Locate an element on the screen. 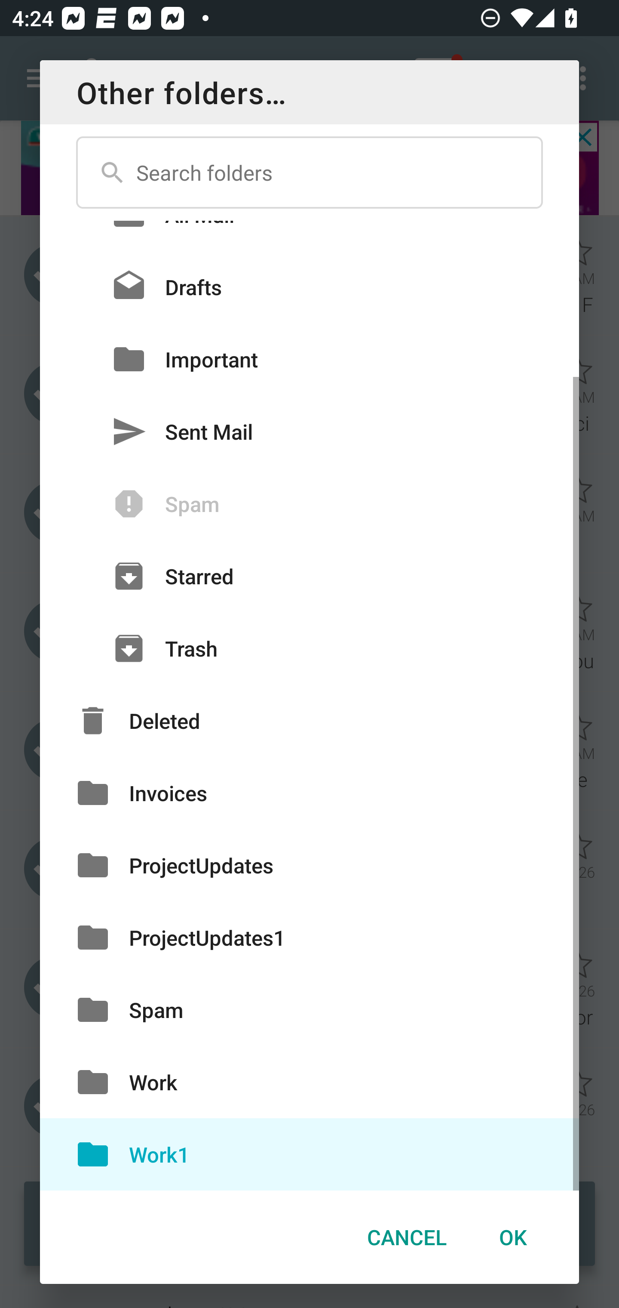  OK is located at coordinates (512, 1237).